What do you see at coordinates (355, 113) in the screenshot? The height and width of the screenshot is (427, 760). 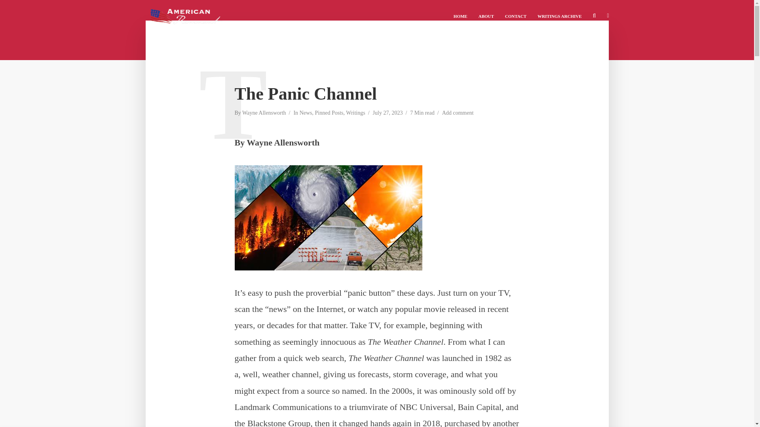 I see `Writings` at bounding box center [355, 113].